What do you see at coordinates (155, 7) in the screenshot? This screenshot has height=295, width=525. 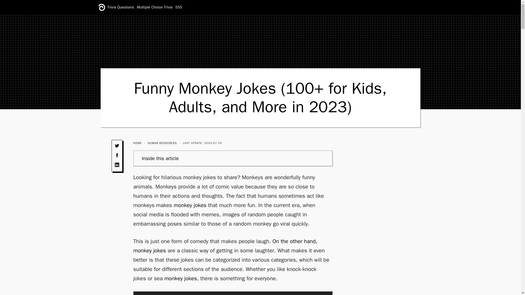 I see `Multiple Choice Trivia` at bounding box center [155, 7].